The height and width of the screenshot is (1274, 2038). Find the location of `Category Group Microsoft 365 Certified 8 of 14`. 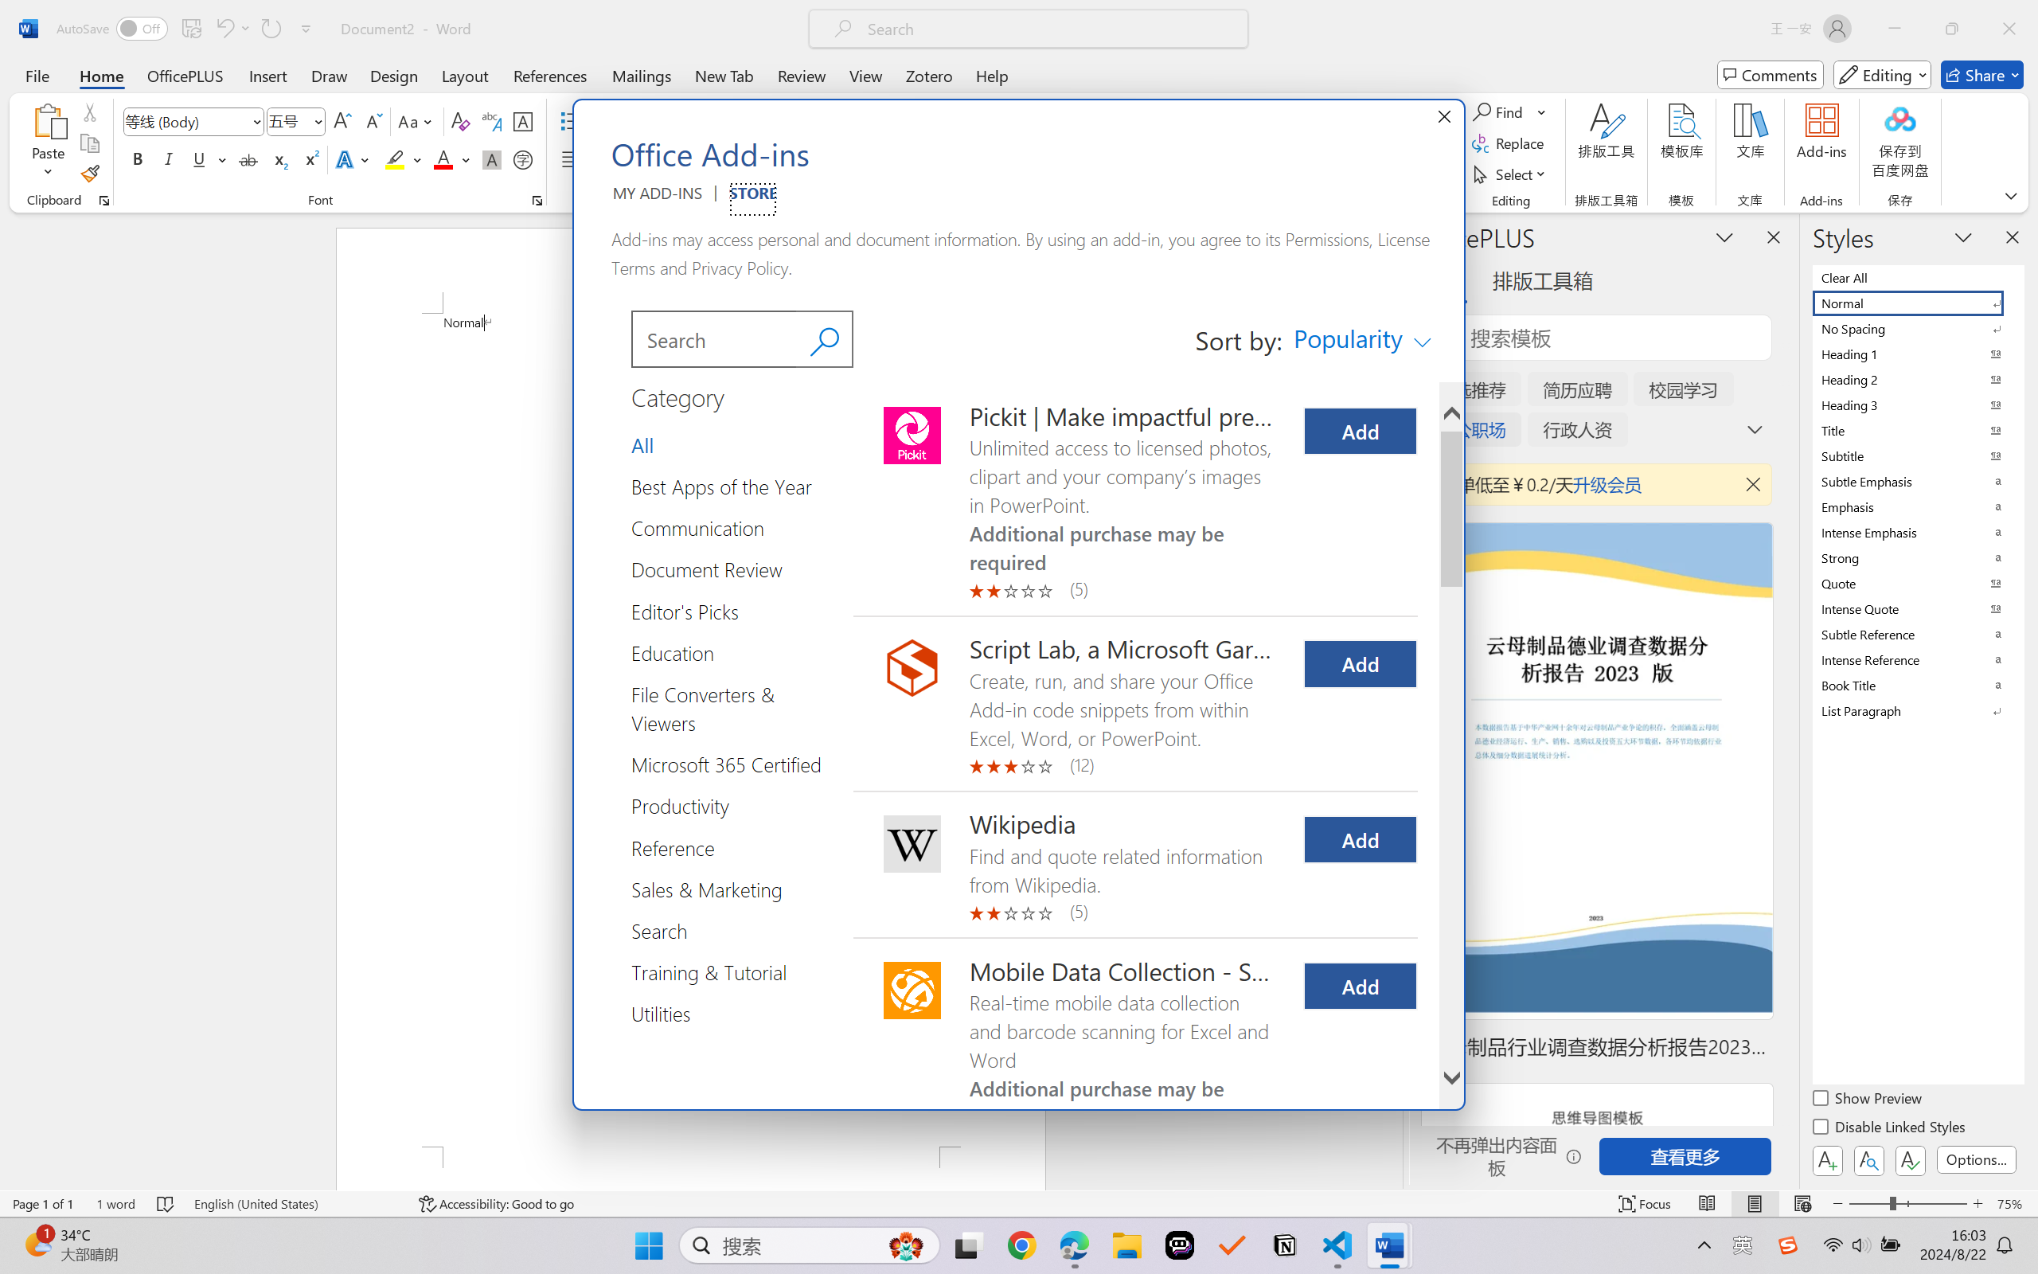

Category Group Microsoft 365 Certified 8 of 14 is located at coordinates (732, 764).